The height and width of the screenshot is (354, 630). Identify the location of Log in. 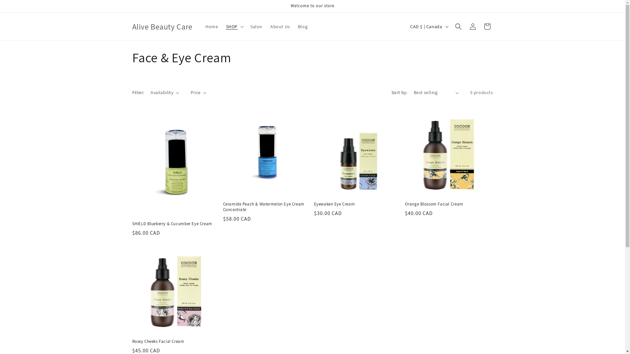
(472, 27).